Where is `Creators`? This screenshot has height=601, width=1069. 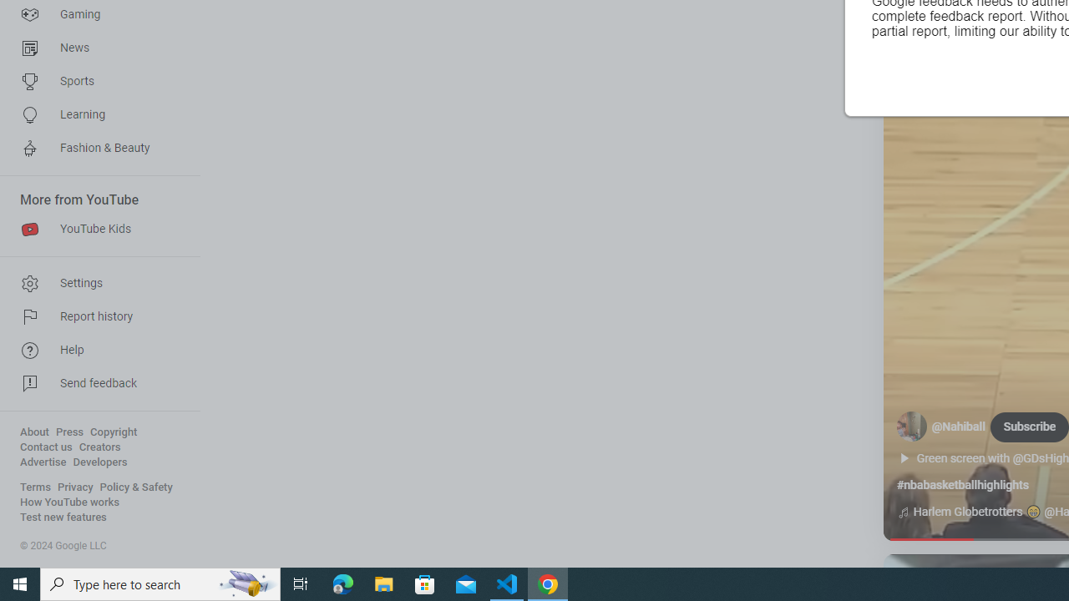
Creators is located at coordinates (99, 447).